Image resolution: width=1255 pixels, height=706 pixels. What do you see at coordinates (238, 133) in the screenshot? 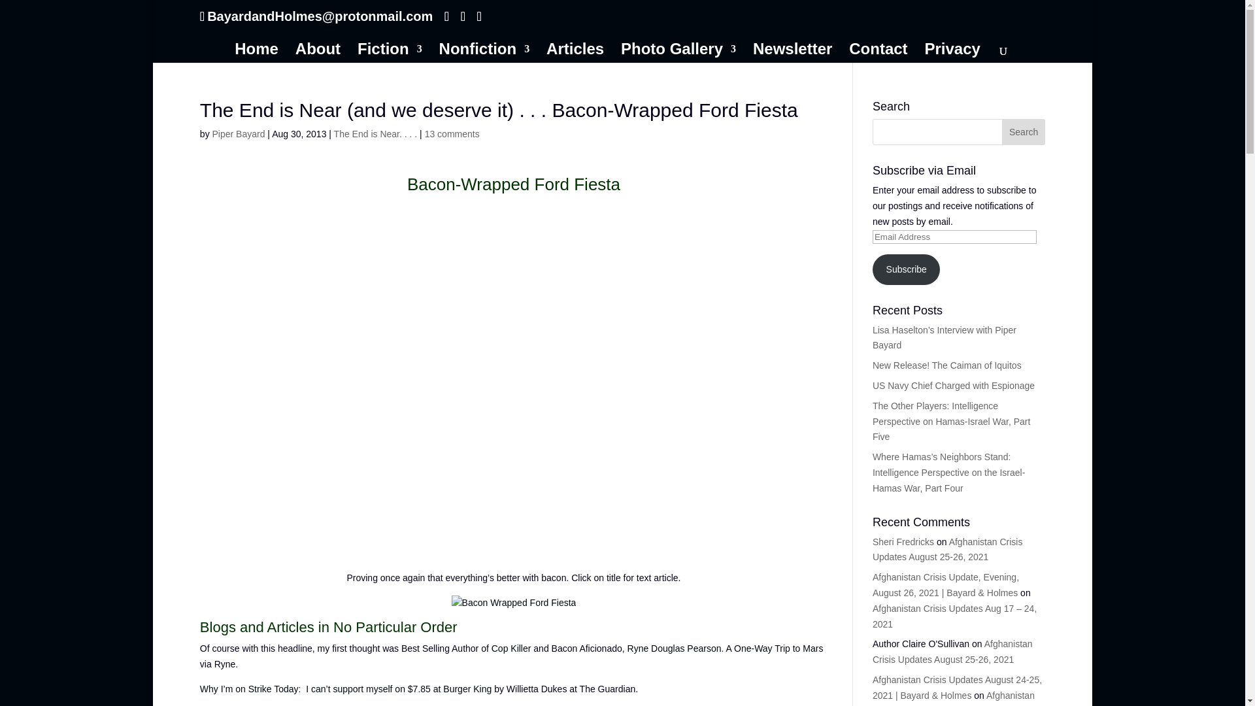
I see `Posts by Piper Bayard` at bounding box center [238, 133].